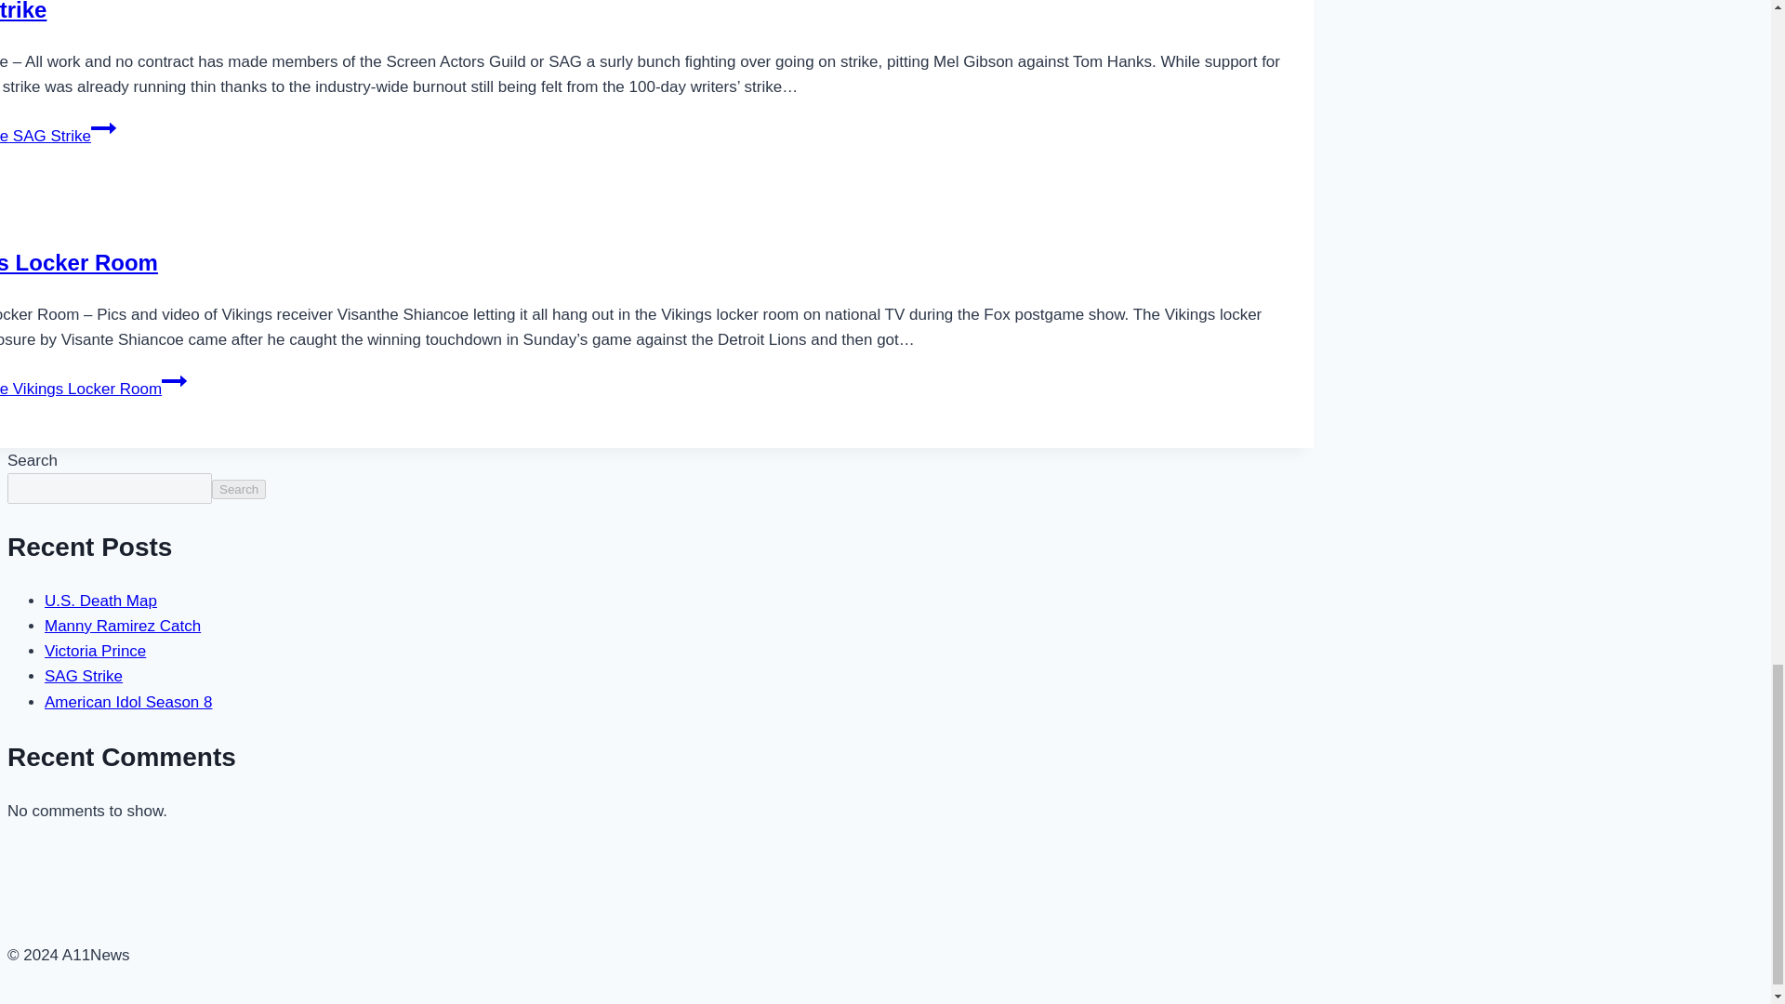 Image resolution: width=1785 pixels, height=1004 pixels. Describe the element at coordinates (84, 676) in the screenshot. I see `SAG Strike` at that location.